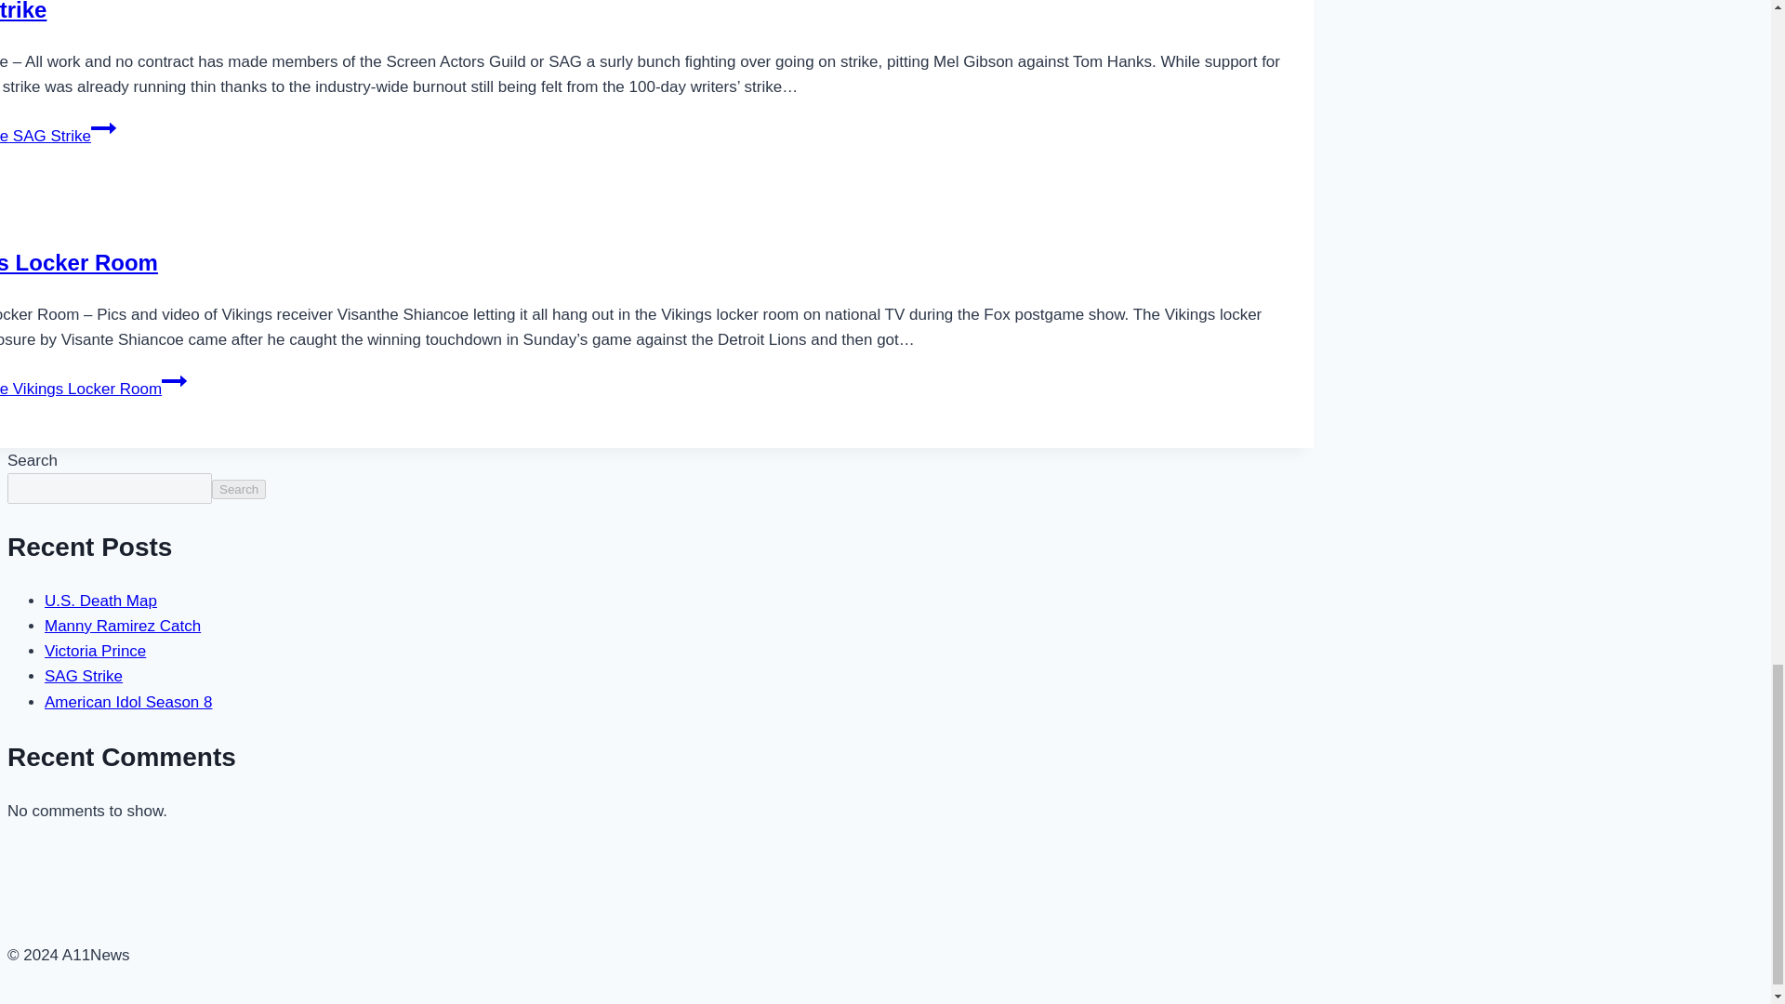 Image resolution: width=1785 pixels, height=1004 pixels. Describe the element at coordinates (84, 676) in the screenshot. I see `SAG Strike` at that location.